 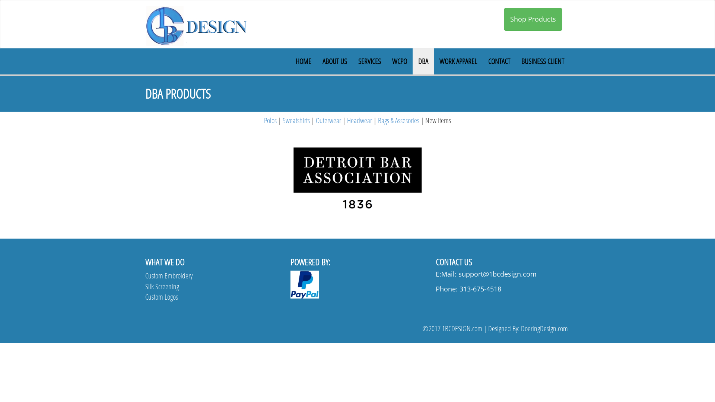 I want to click on ABOUT US, so click(x=335, y=61).